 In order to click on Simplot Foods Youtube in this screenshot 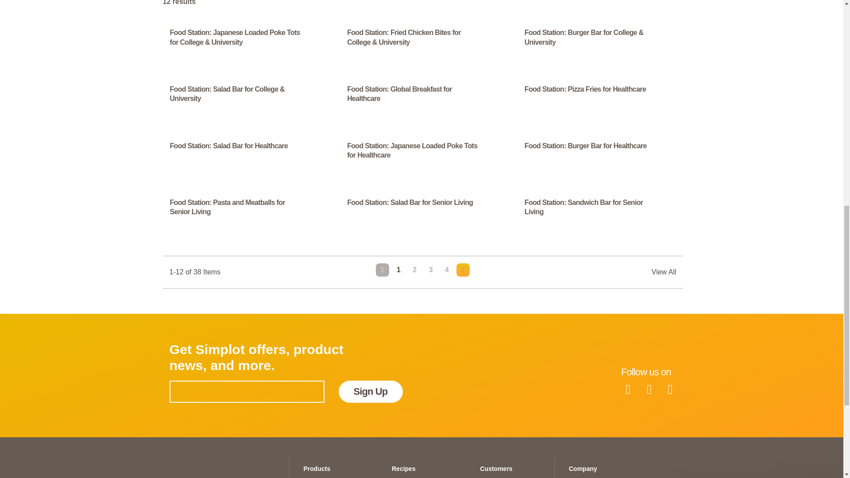, I will do `click(649, 389)`.